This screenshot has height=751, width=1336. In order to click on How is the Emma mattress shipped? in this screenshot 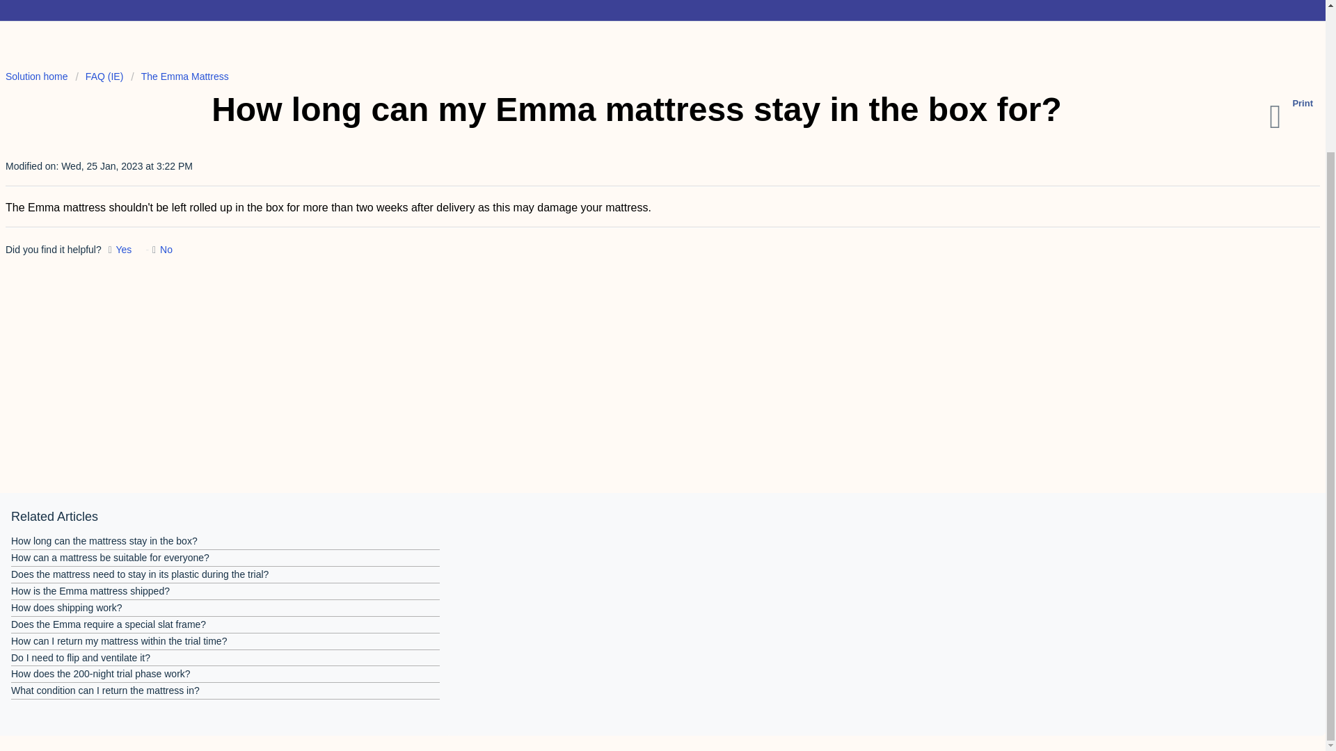, I will do `click(90, 591)`.